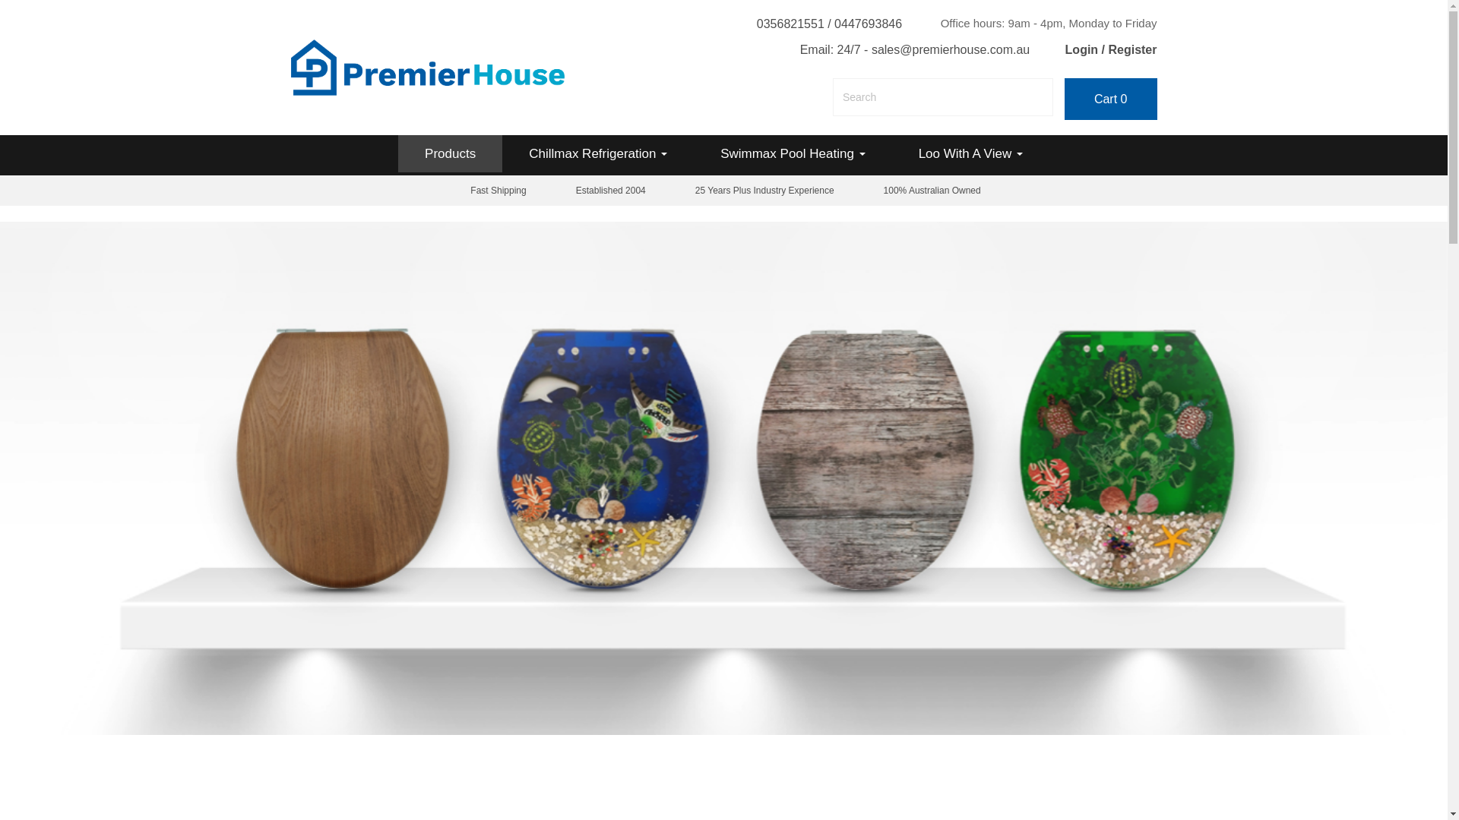 The height and width of the screenshot is (820, 1459). What do you see at coordinates (496, 191) in the screenshot?
I see `Fast Shipping` at bounding box center [496, 191].